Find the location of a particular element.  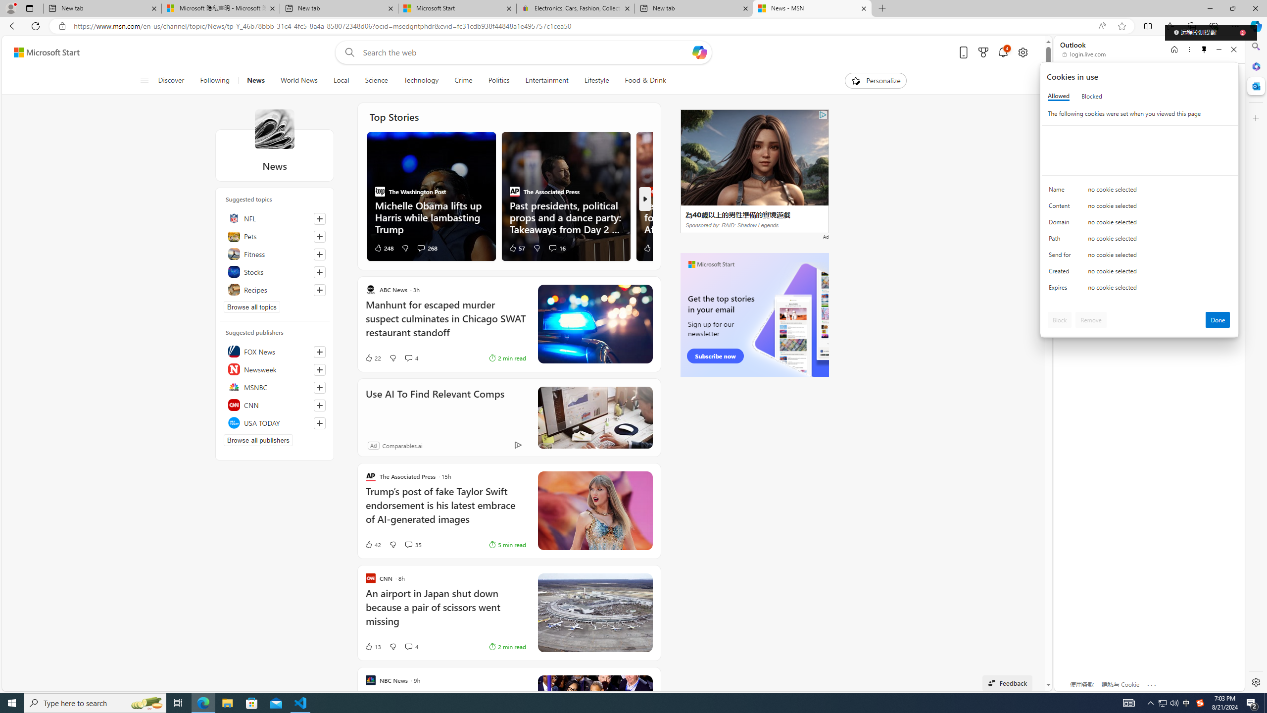

An aerial shot of New Chitose Airport in Hokkaido, Japan. is located at coordinates (595, 612).